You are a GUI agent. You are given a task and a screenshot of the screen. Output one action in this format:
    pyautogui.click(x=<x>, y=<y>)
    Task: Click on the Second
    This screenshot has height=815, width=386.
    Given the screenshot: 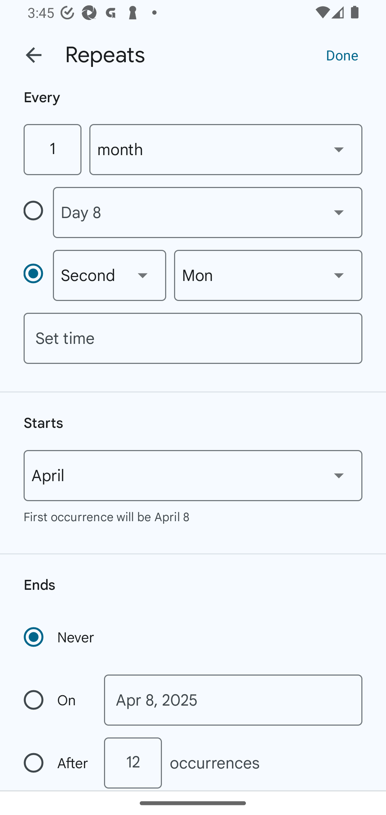 What is the action you would take?
    pyautogui.click(x=109, y=275)
    